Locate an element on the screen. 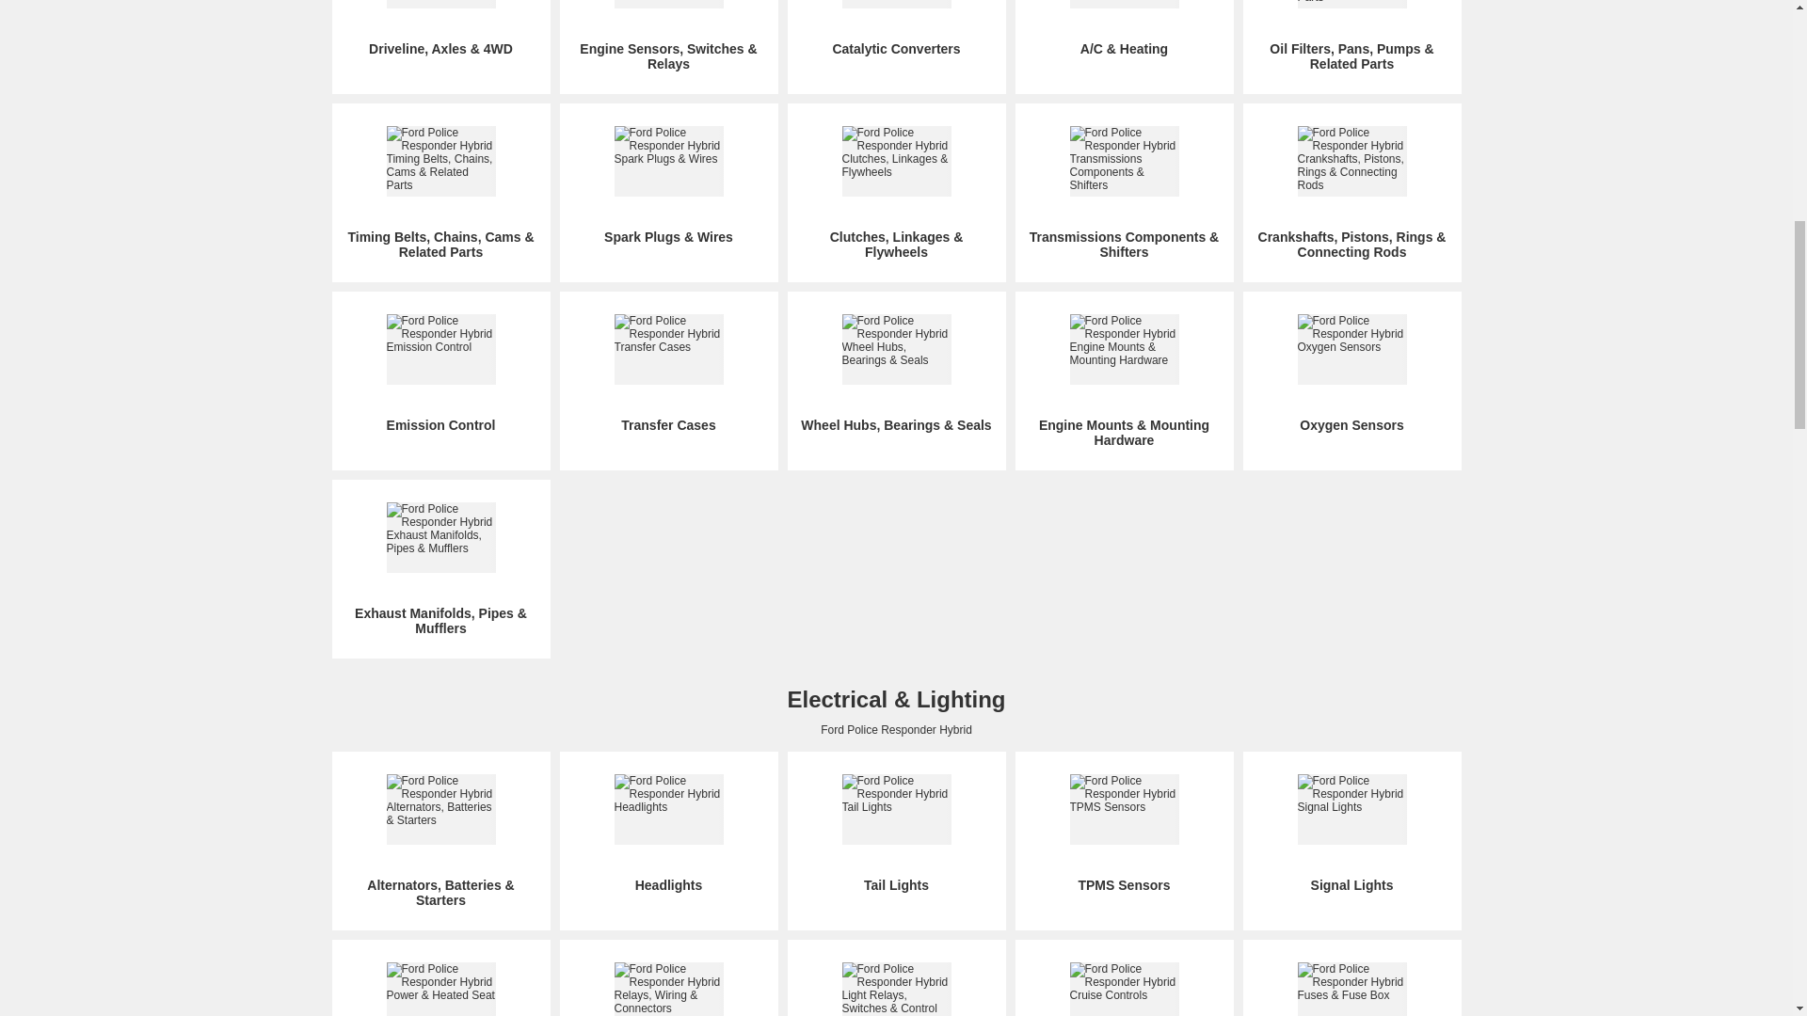 This screenshot has width=1807, height=1016. Transfer Cases is located at coordinates (668, 373).